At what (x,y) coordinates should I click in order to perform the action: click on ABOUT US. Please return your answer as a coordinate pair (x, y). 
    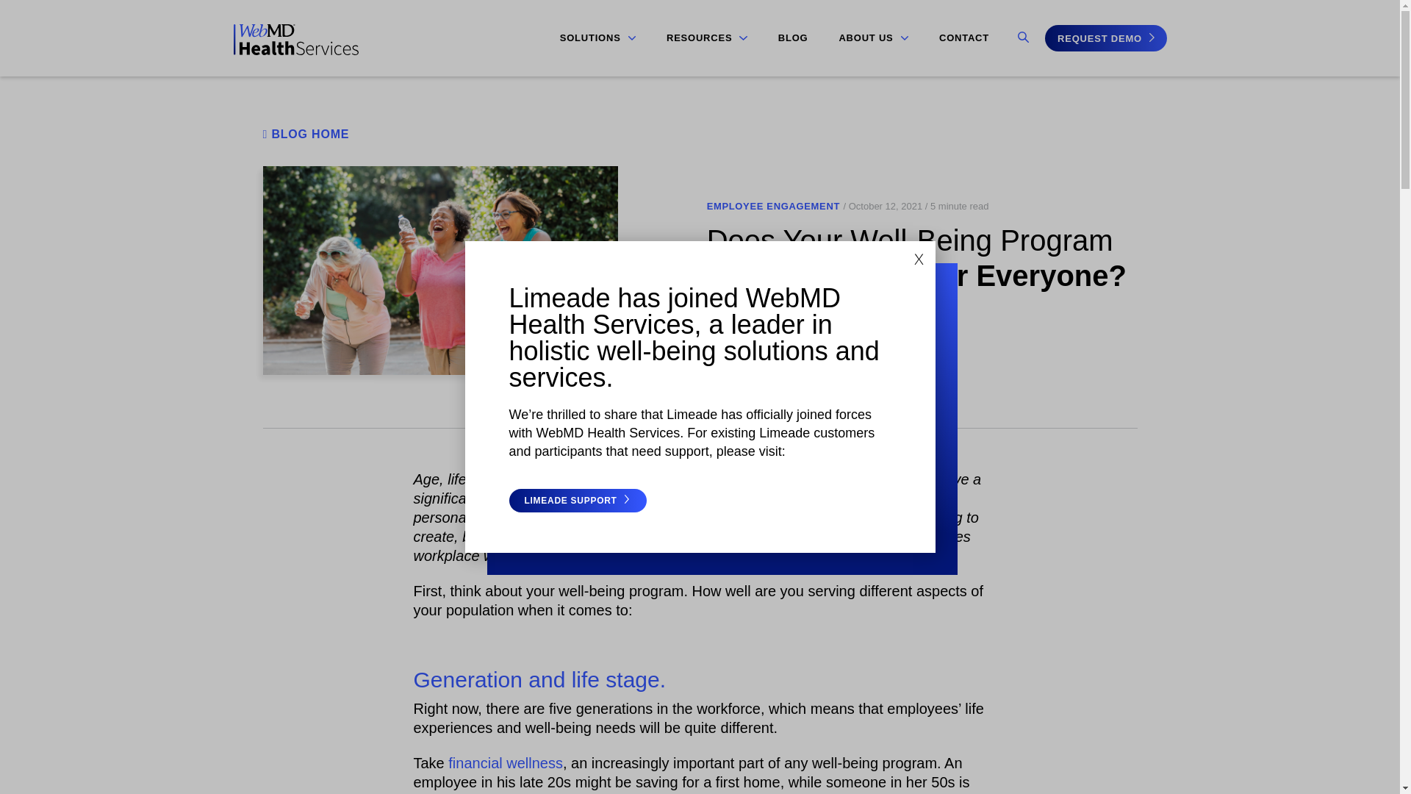
    Looking at the image, I should click on (873, 38).